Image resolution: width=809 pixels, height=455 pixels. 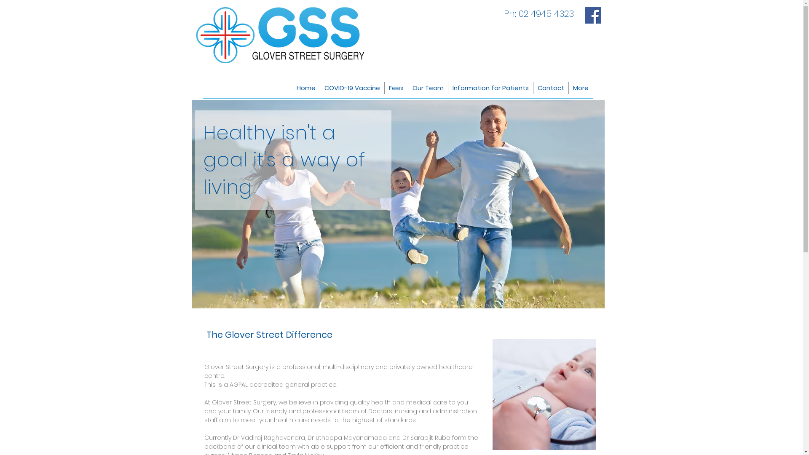 I want to click on Information for Patients, so click(x=490, y=88).